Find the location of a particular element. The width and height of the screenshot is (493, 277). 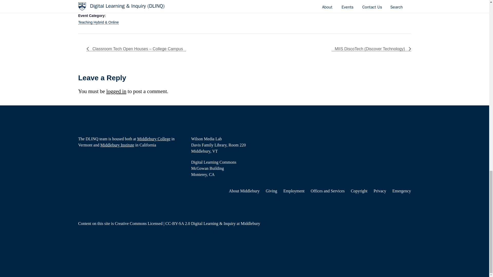

Middlebury College is located at coordinates (154, 139).